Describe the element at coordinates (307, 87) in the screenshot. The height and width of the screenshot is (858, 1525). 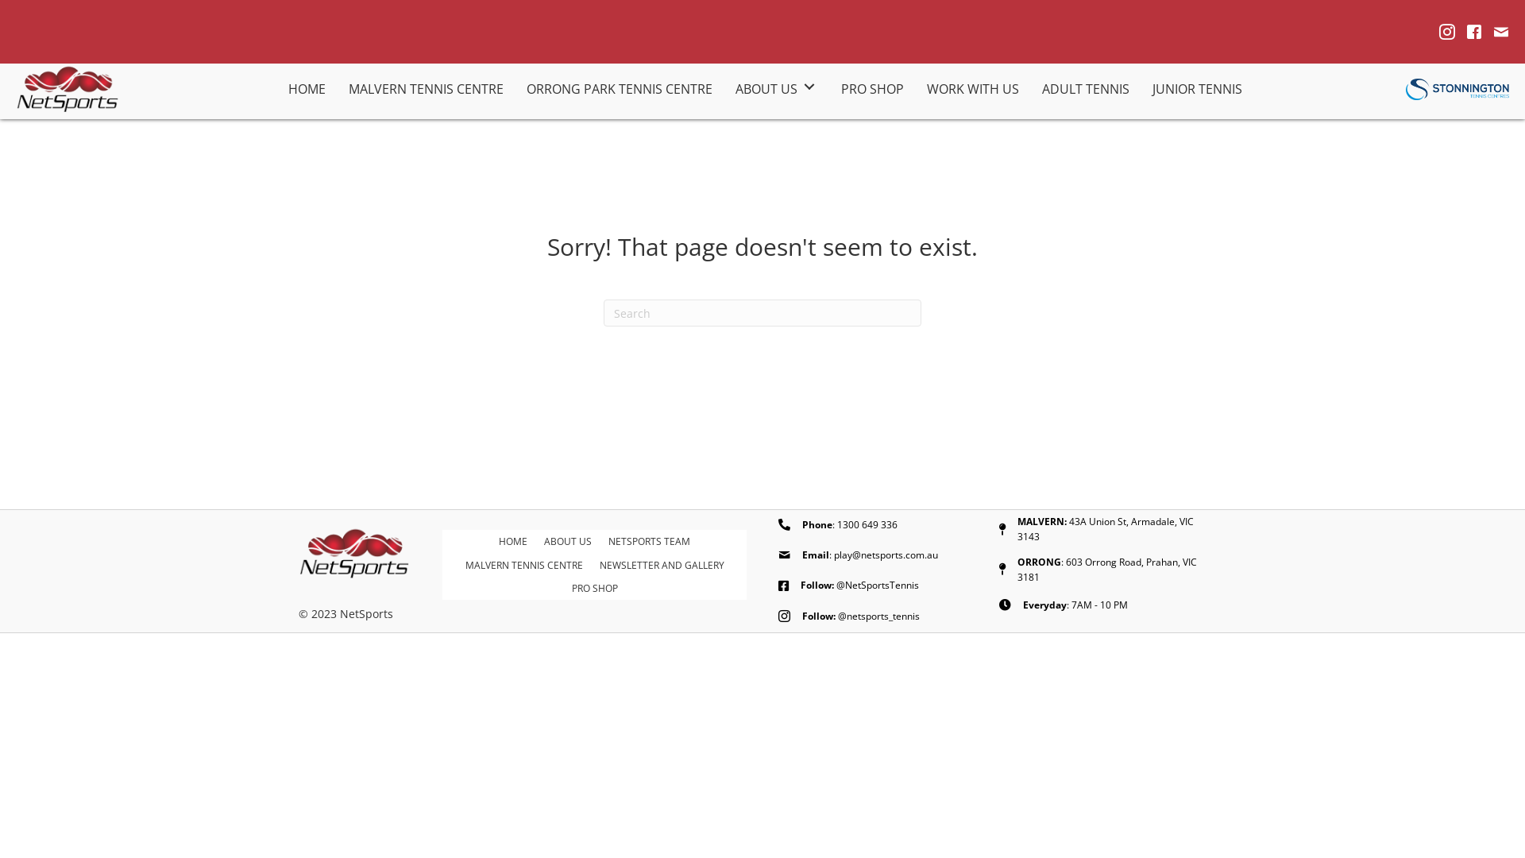
I see `HOME` at that location.